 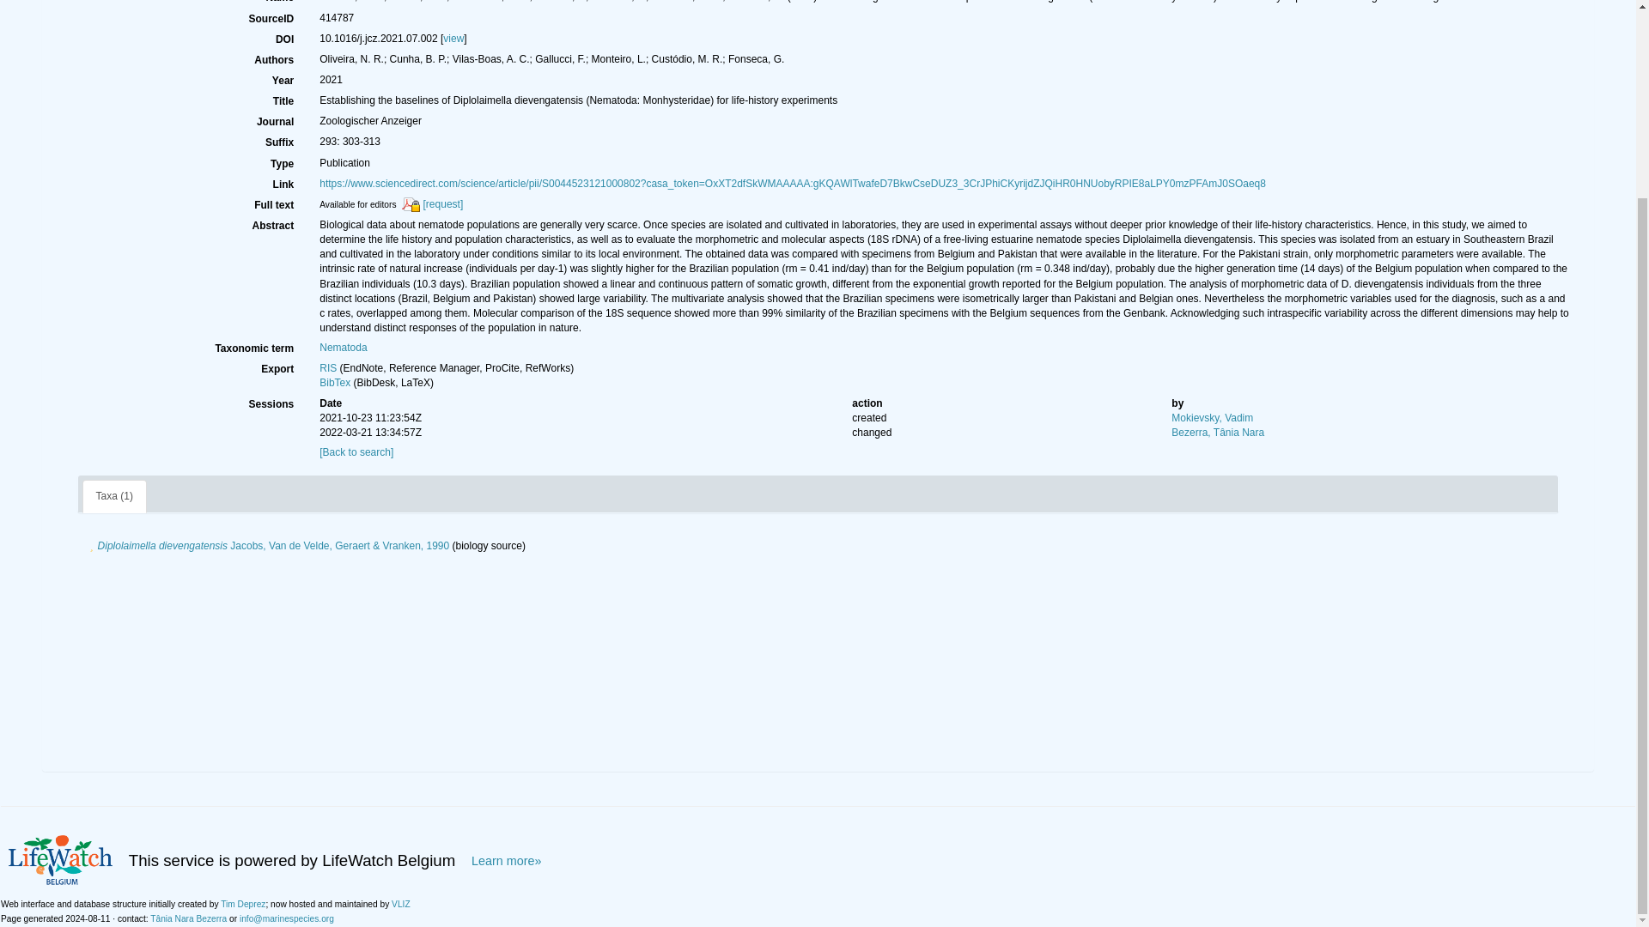 I want to click on BibTex, so click(x=335, y=382).